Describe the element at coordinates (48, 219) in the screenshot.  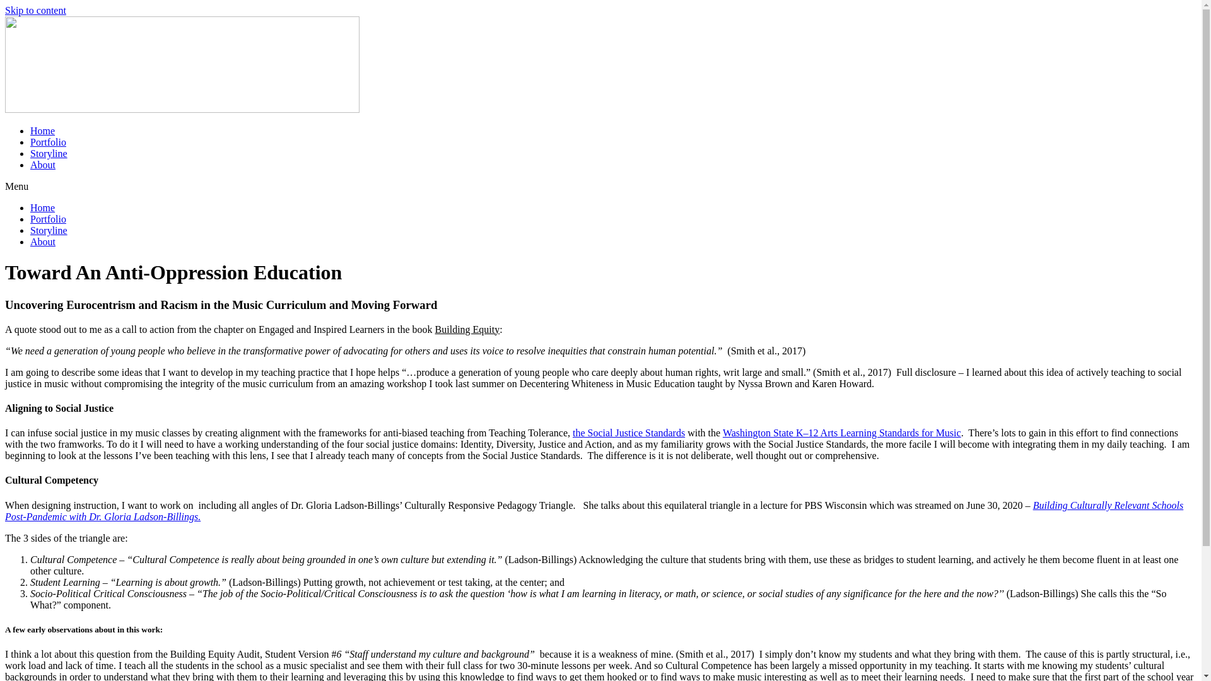
I see `Portfolio` at that location.